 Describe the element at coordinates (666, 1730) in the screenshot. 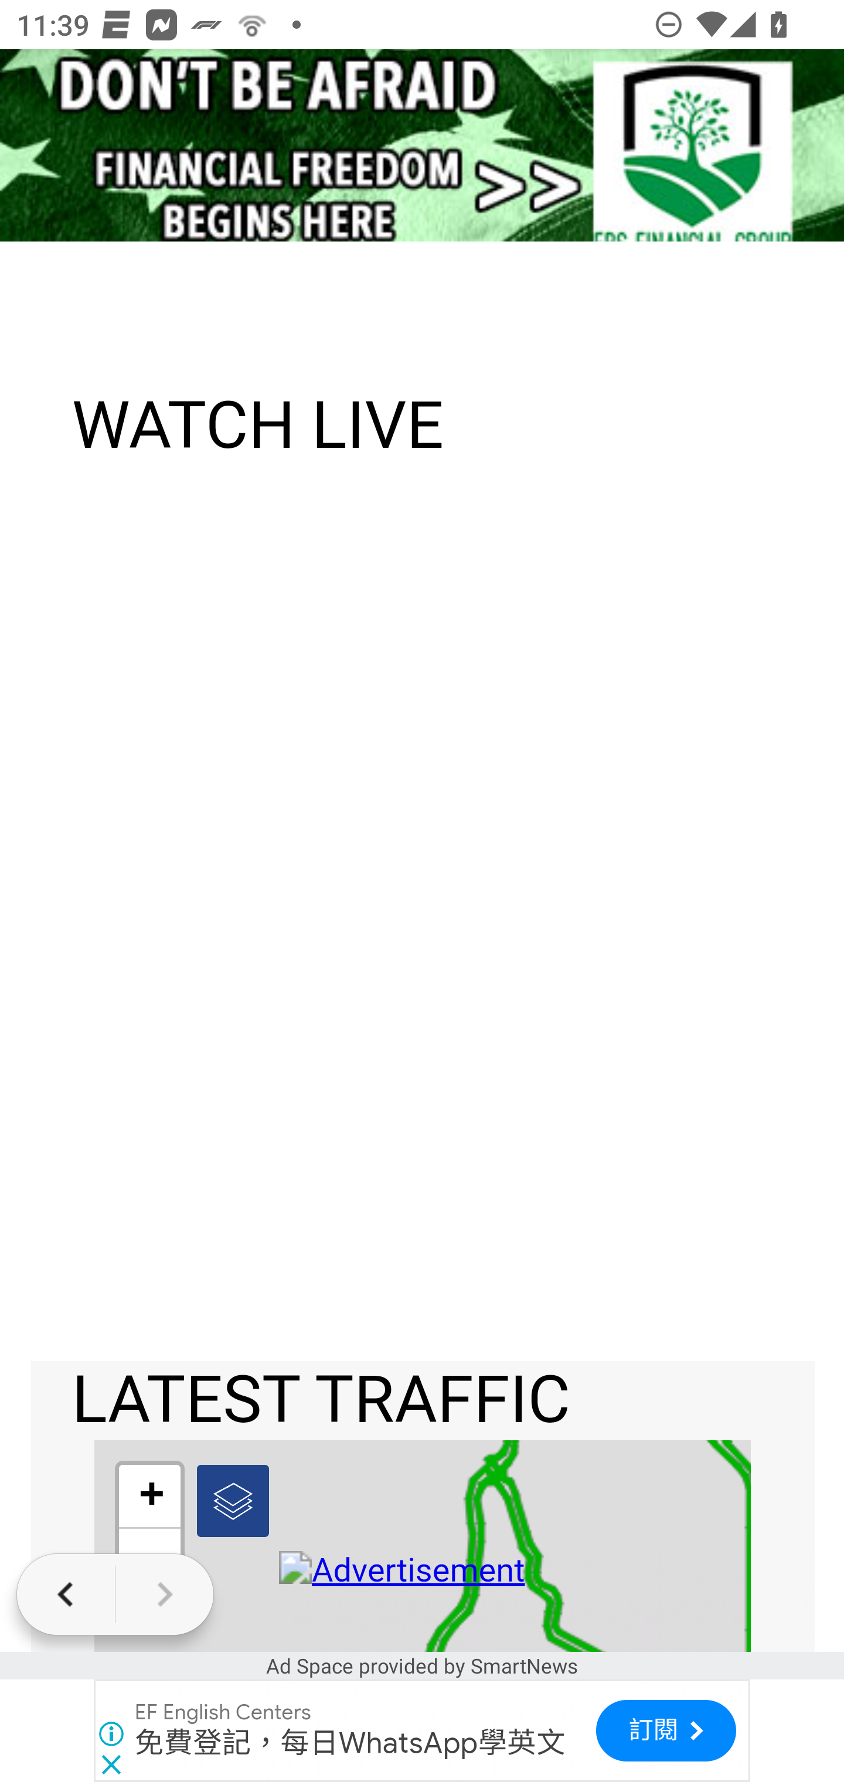

I see `訂閱` at that location.